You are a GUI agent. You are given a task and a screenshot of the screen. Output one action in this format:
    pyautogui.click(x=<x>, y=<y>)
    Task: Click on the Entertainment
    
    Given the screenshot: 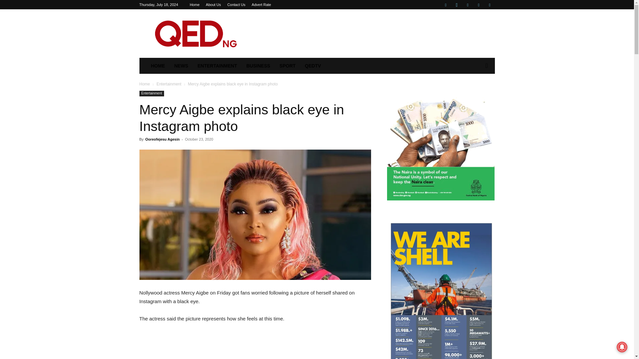 What is the action you would take?
    pyautogui.click(x=151, y=94)
    